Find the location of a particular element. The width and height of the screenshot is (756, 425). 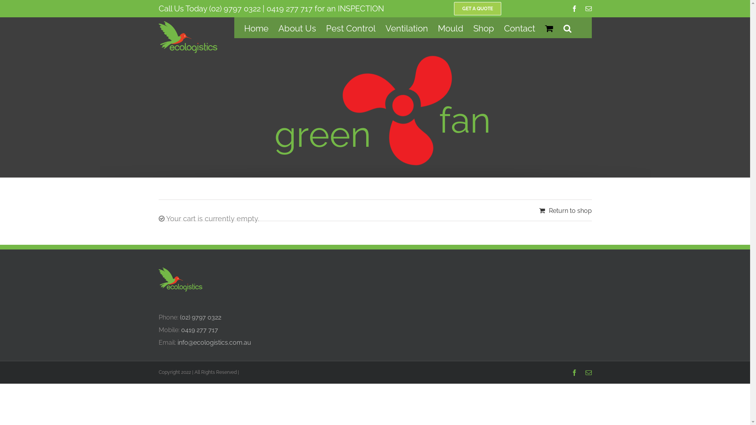

Ventilation is located at coordinates (406, 28).